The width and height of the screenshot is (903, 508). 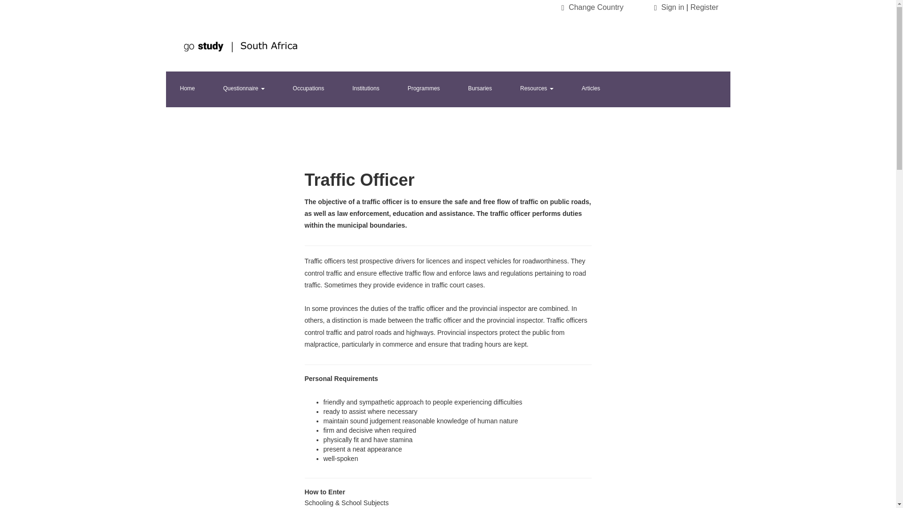 I want to click on Sign in, so click(x=673, y=7).